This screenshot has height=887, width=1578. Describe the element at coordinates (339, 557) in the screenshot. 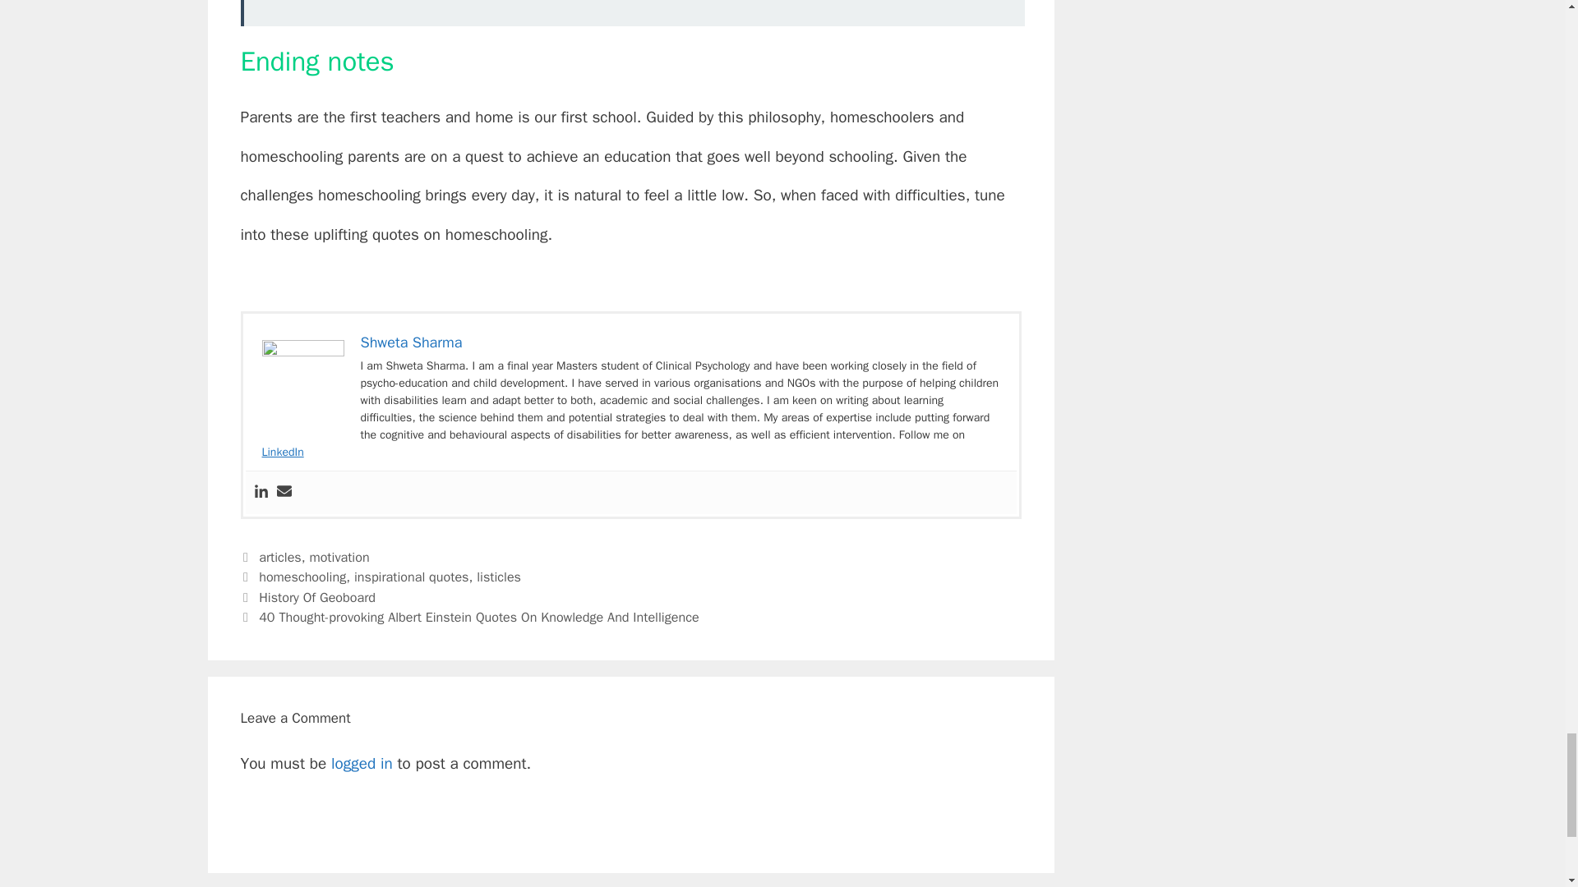

I see `motivation` at that location.